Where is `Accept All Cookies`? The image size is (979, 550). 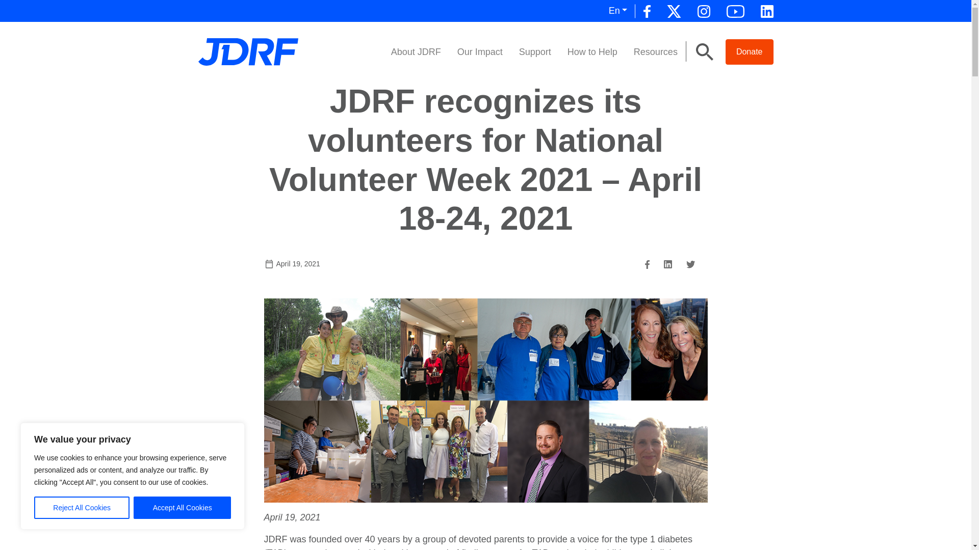
Accept All Cookies is located at coordinates (182, 508).